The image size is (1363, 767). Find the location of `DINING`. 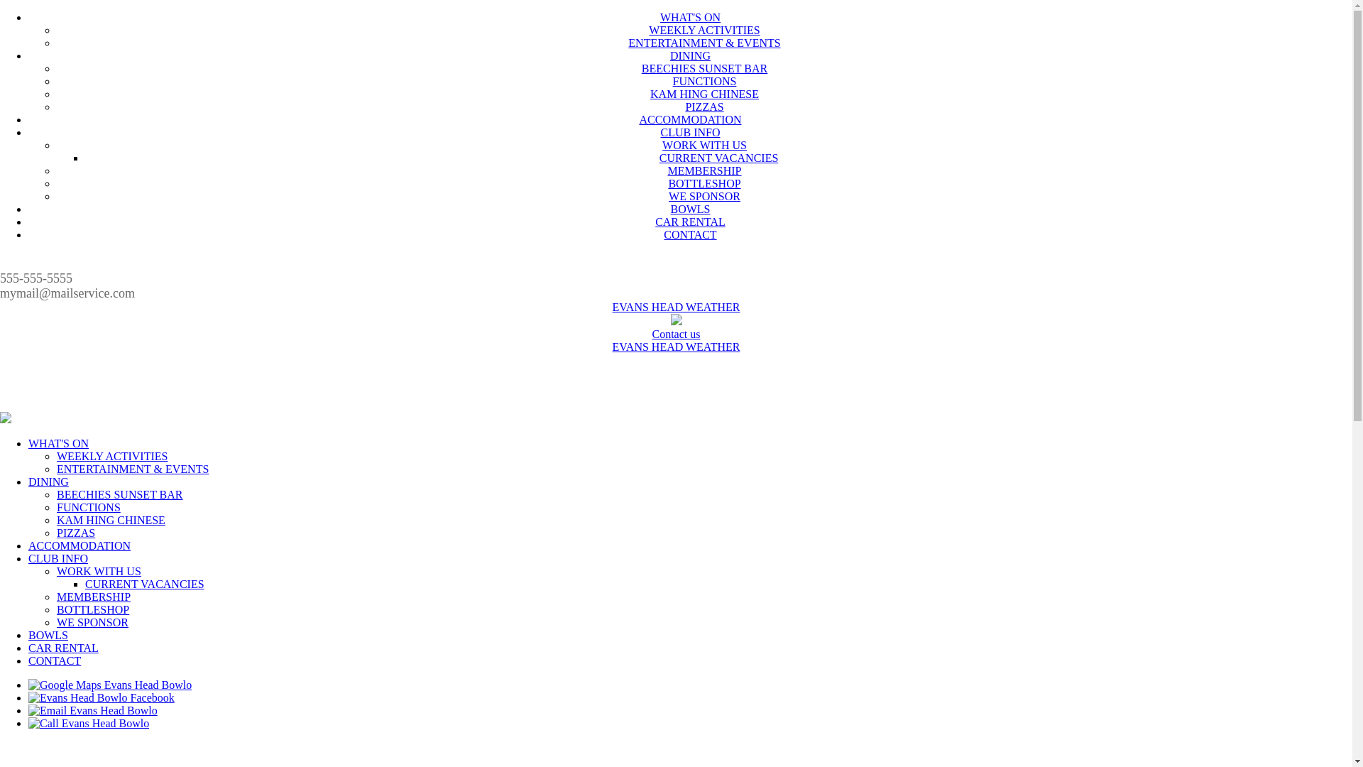

DINING is located at coordinates (48, 482).